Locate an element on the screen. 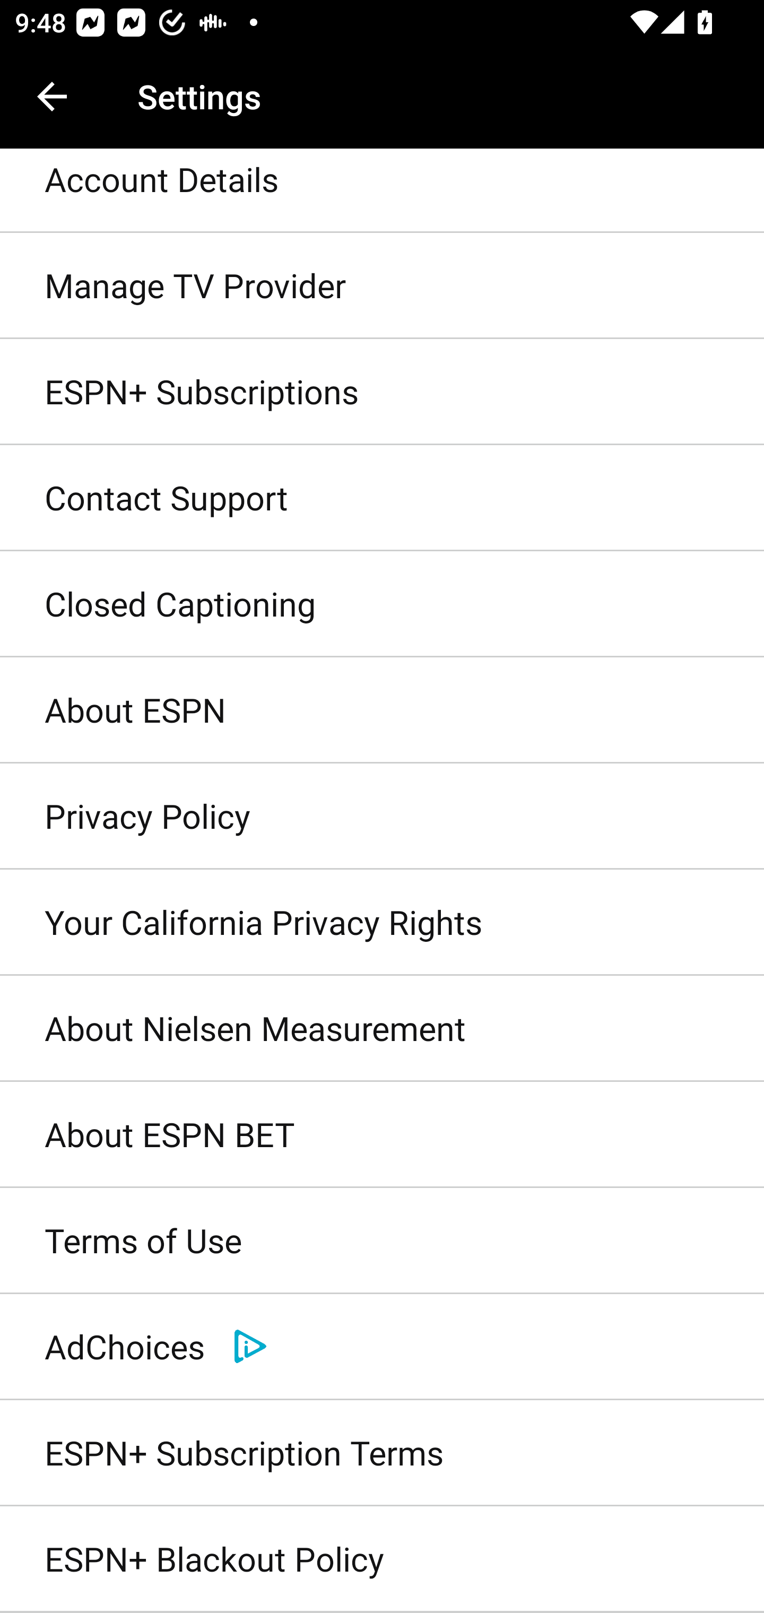 Image resolution: width=764 pixels, height=1613 pixels. Privacy Policy is located at coordinates (382, 816).